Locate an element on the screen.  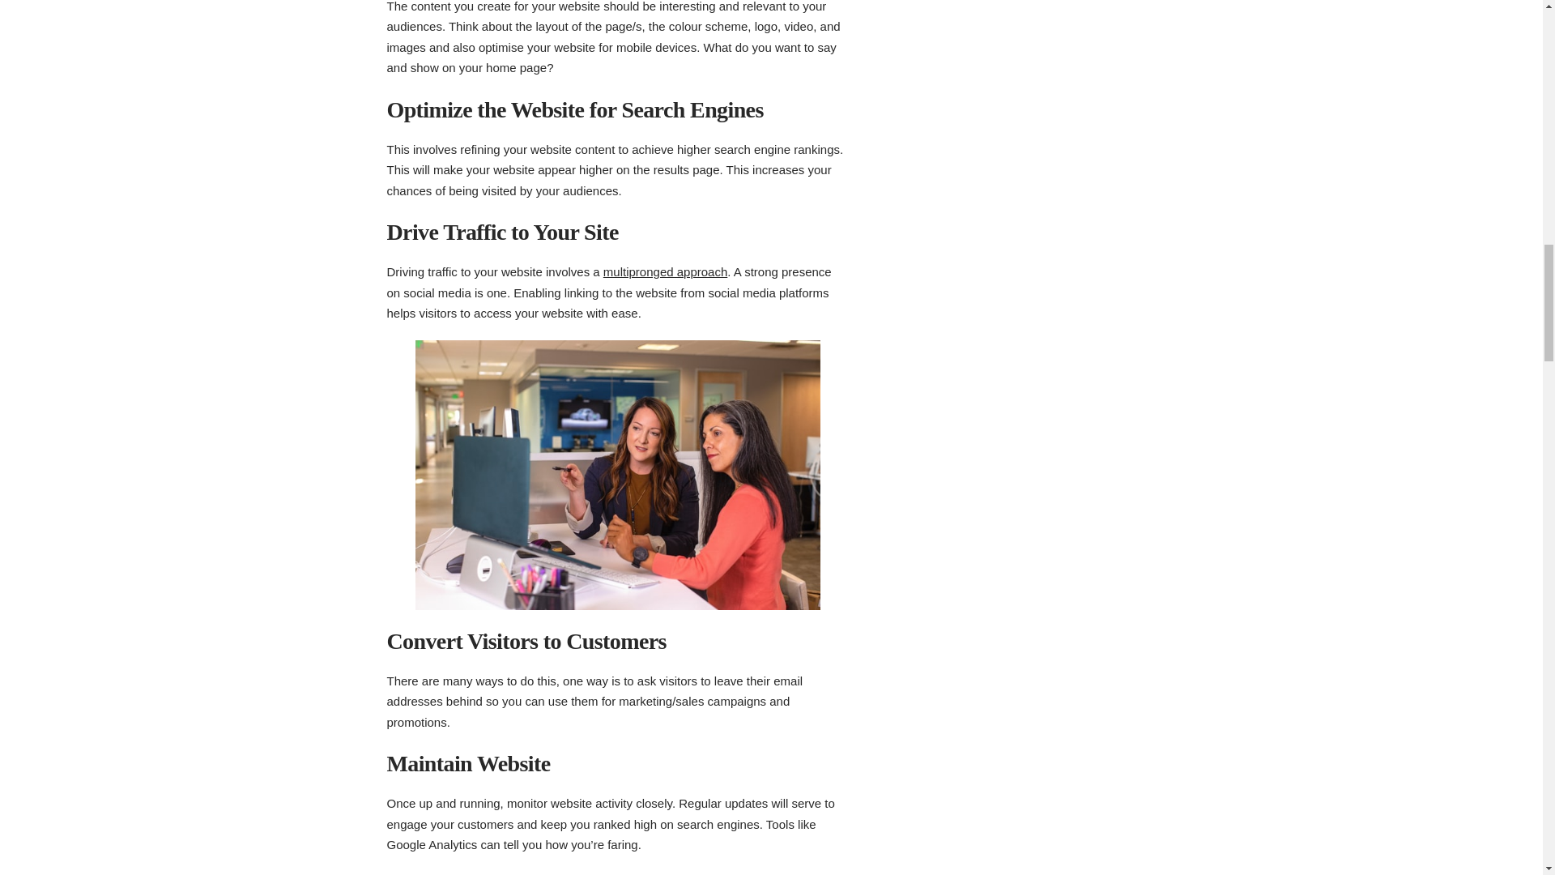
multipronged approach is located at coordinates (665, 272).